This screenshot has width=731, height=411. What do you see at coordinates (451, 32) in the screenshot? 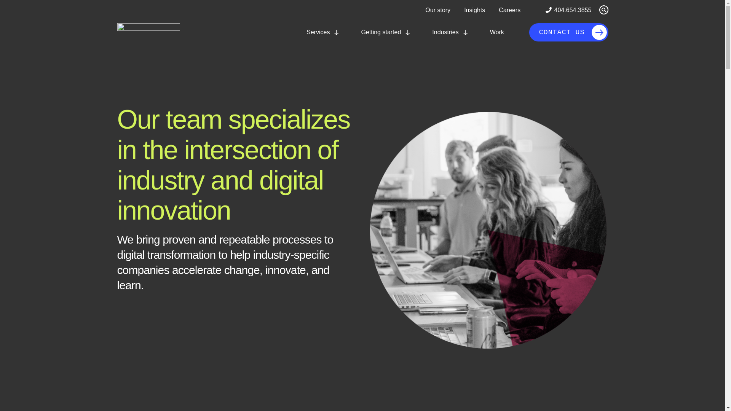
I see `Industries` at bounding box center [451, 32].